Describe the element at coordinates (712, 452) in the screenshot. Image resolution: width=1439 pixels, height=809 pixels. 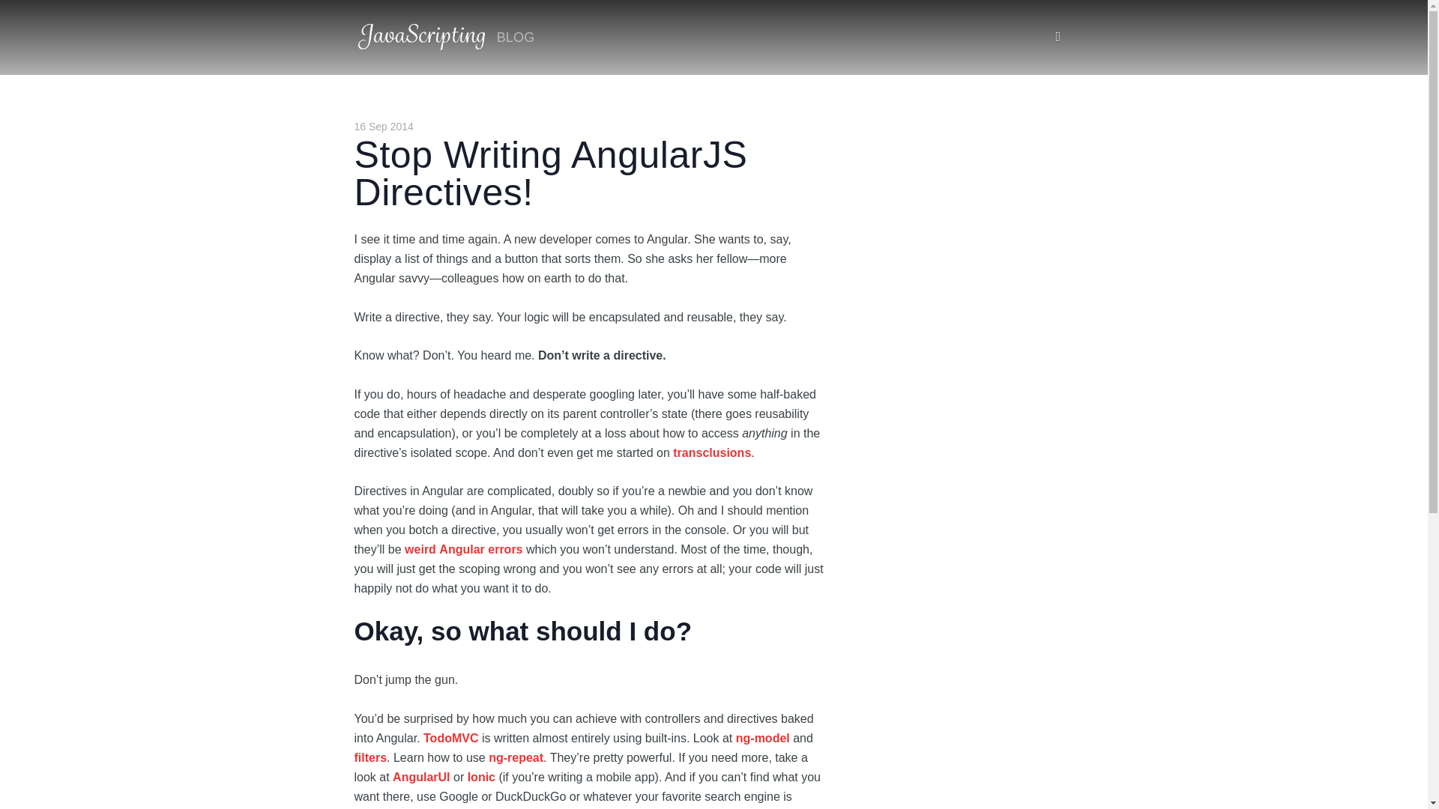
I see `transclusions` at that location.